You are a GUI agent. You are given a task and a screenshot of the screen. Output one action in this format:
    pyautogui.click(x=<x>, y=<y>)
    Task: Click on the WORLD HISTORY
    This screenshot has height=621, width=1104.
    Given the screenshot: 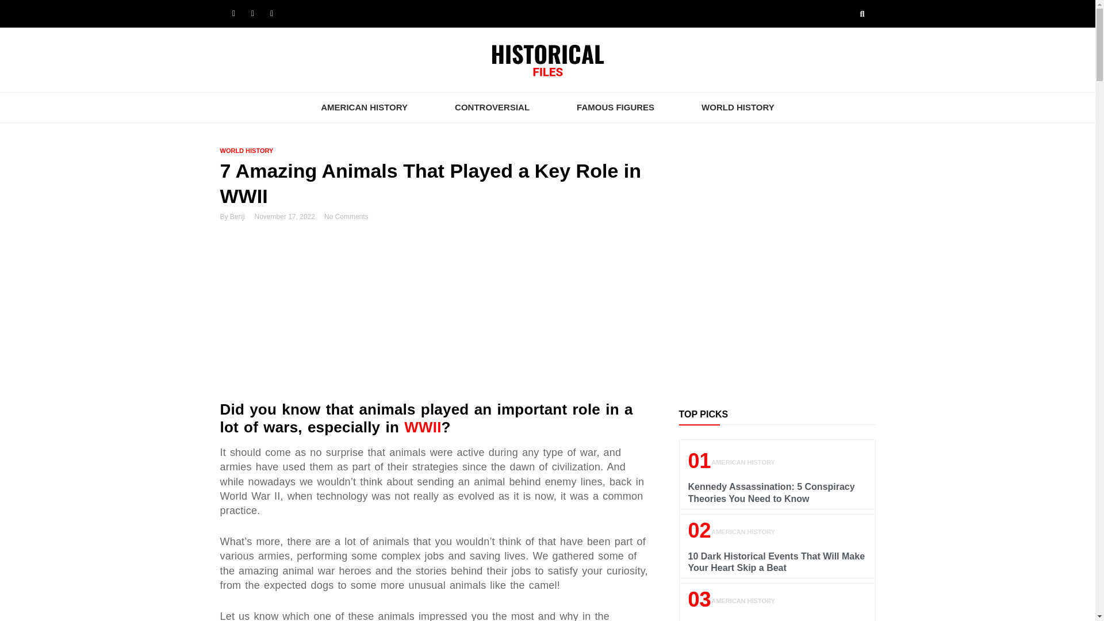 What is the action you would take?
    pyautogui.click(x=738, y=107)
    